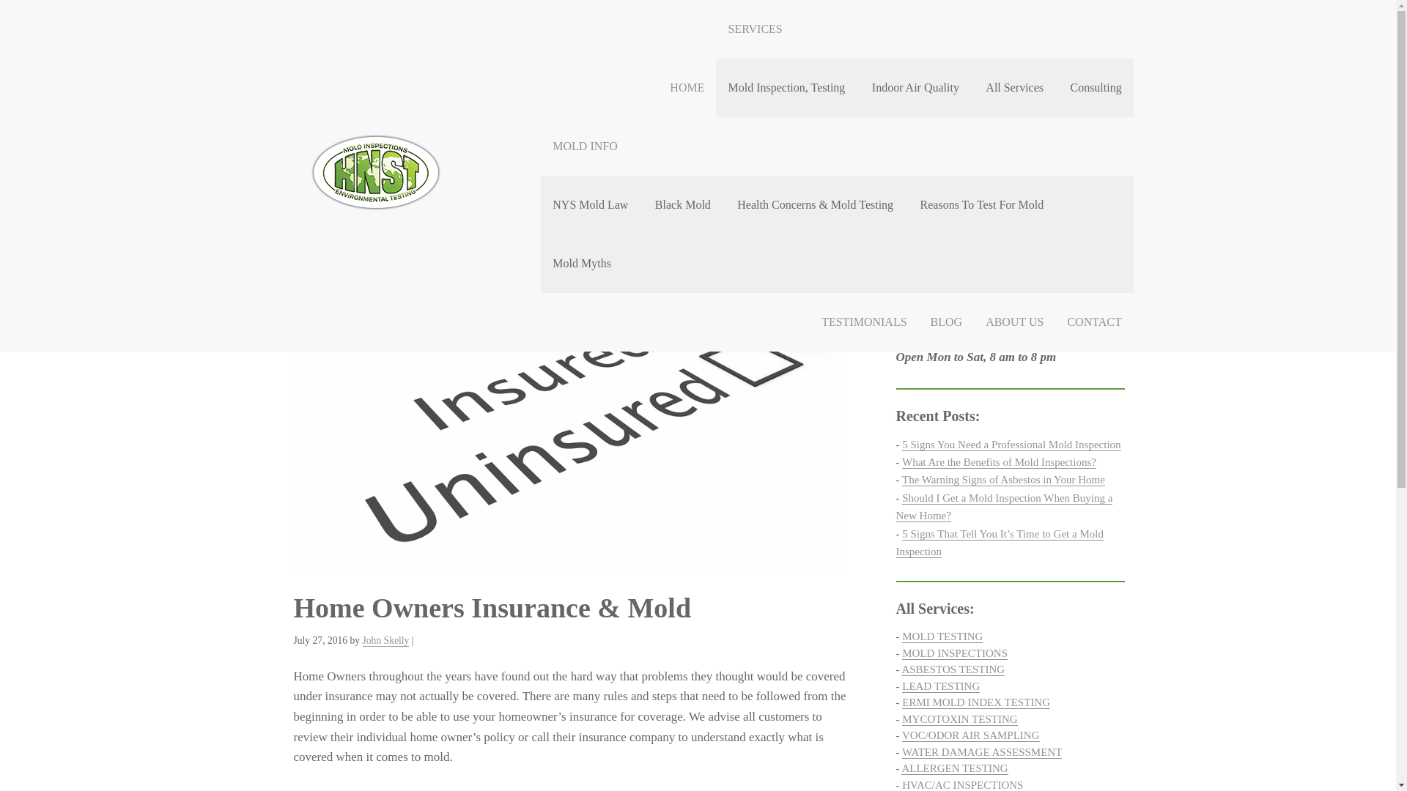 The image size is (1407, 791). Describe the element at coordinates (1095, 87) in the screenshot. I see `Consulting` at that location.